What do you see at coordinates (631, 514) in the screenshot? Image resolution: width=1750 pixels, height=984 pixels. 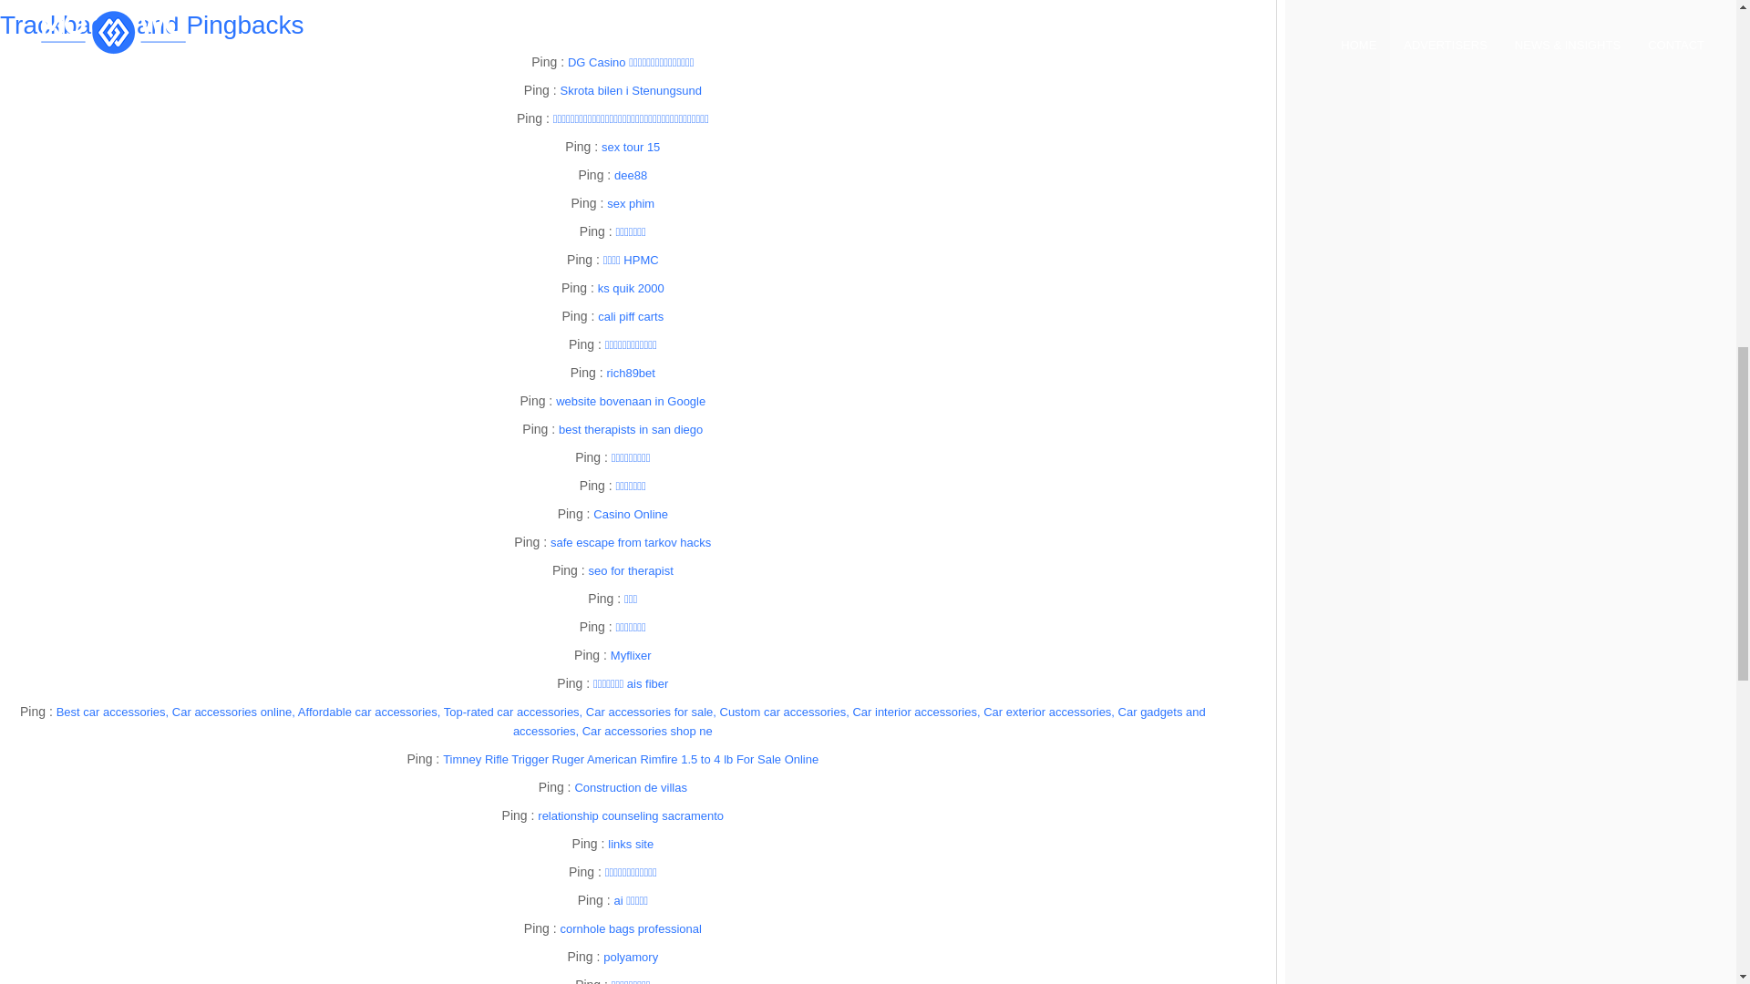 I see `Casino Online` at bounding box center [631, 514].